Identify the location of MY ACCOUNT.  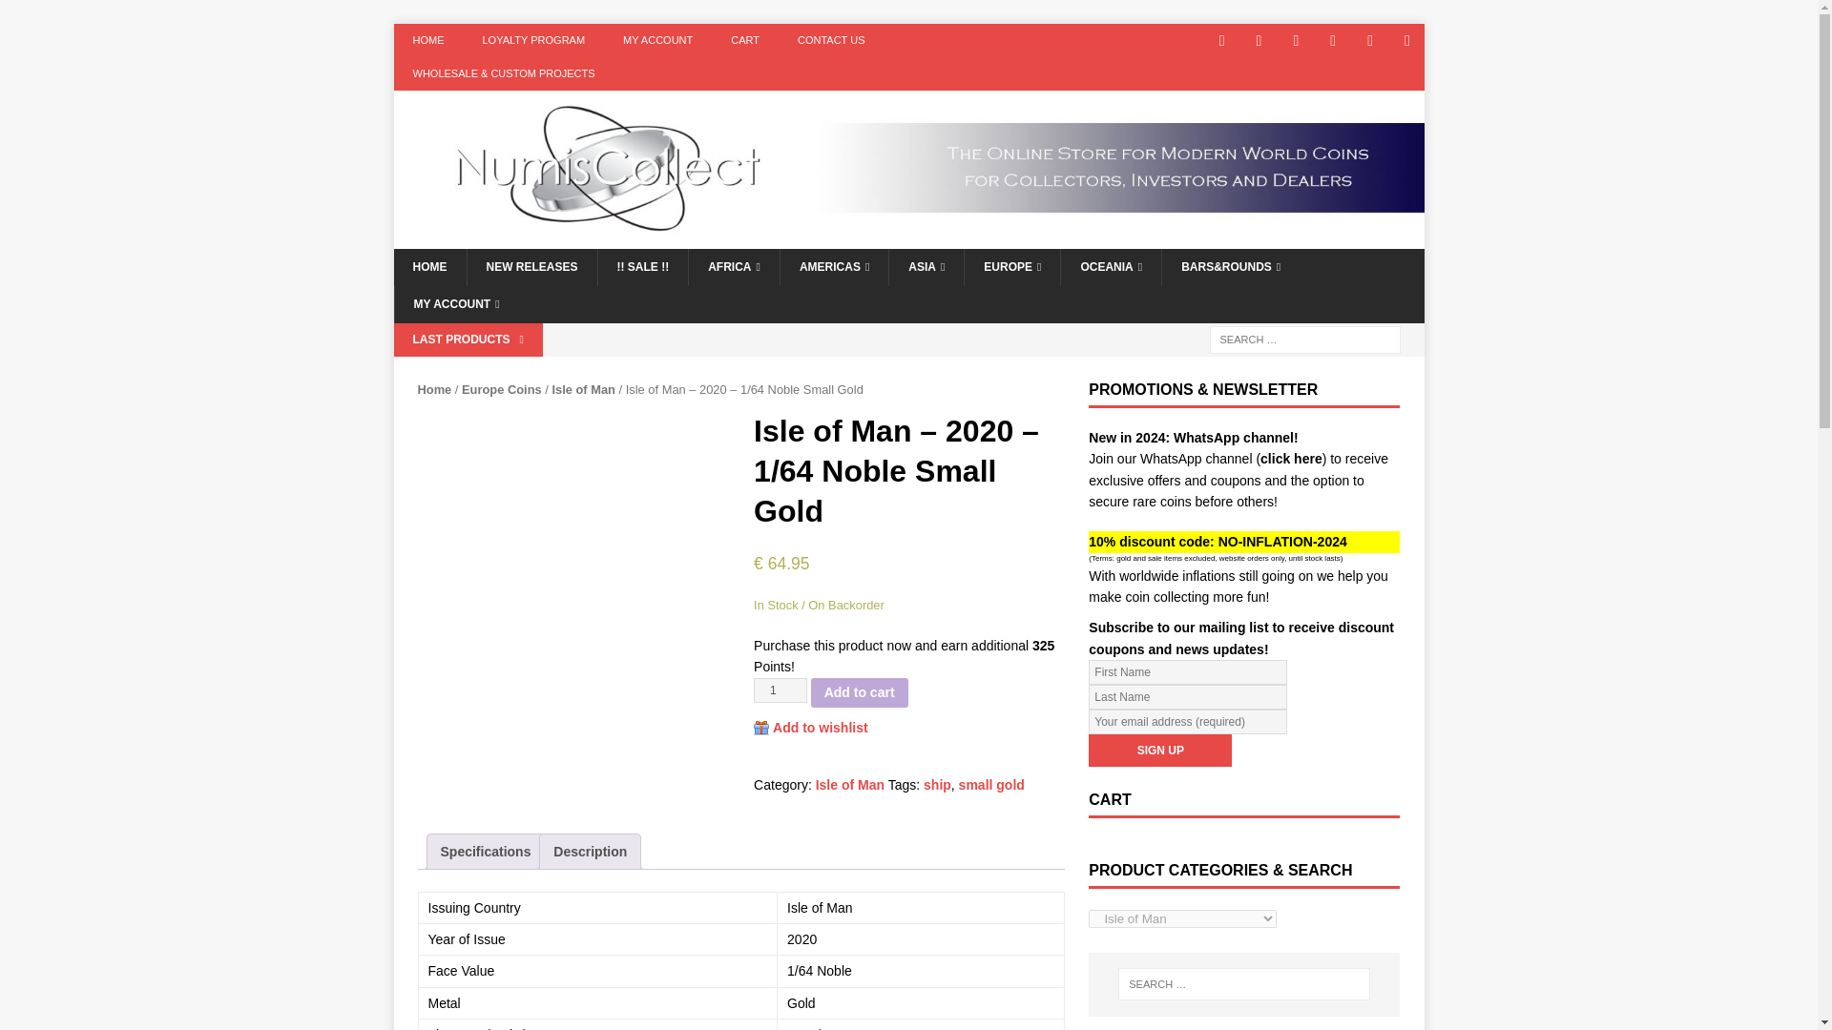
(658, 40).